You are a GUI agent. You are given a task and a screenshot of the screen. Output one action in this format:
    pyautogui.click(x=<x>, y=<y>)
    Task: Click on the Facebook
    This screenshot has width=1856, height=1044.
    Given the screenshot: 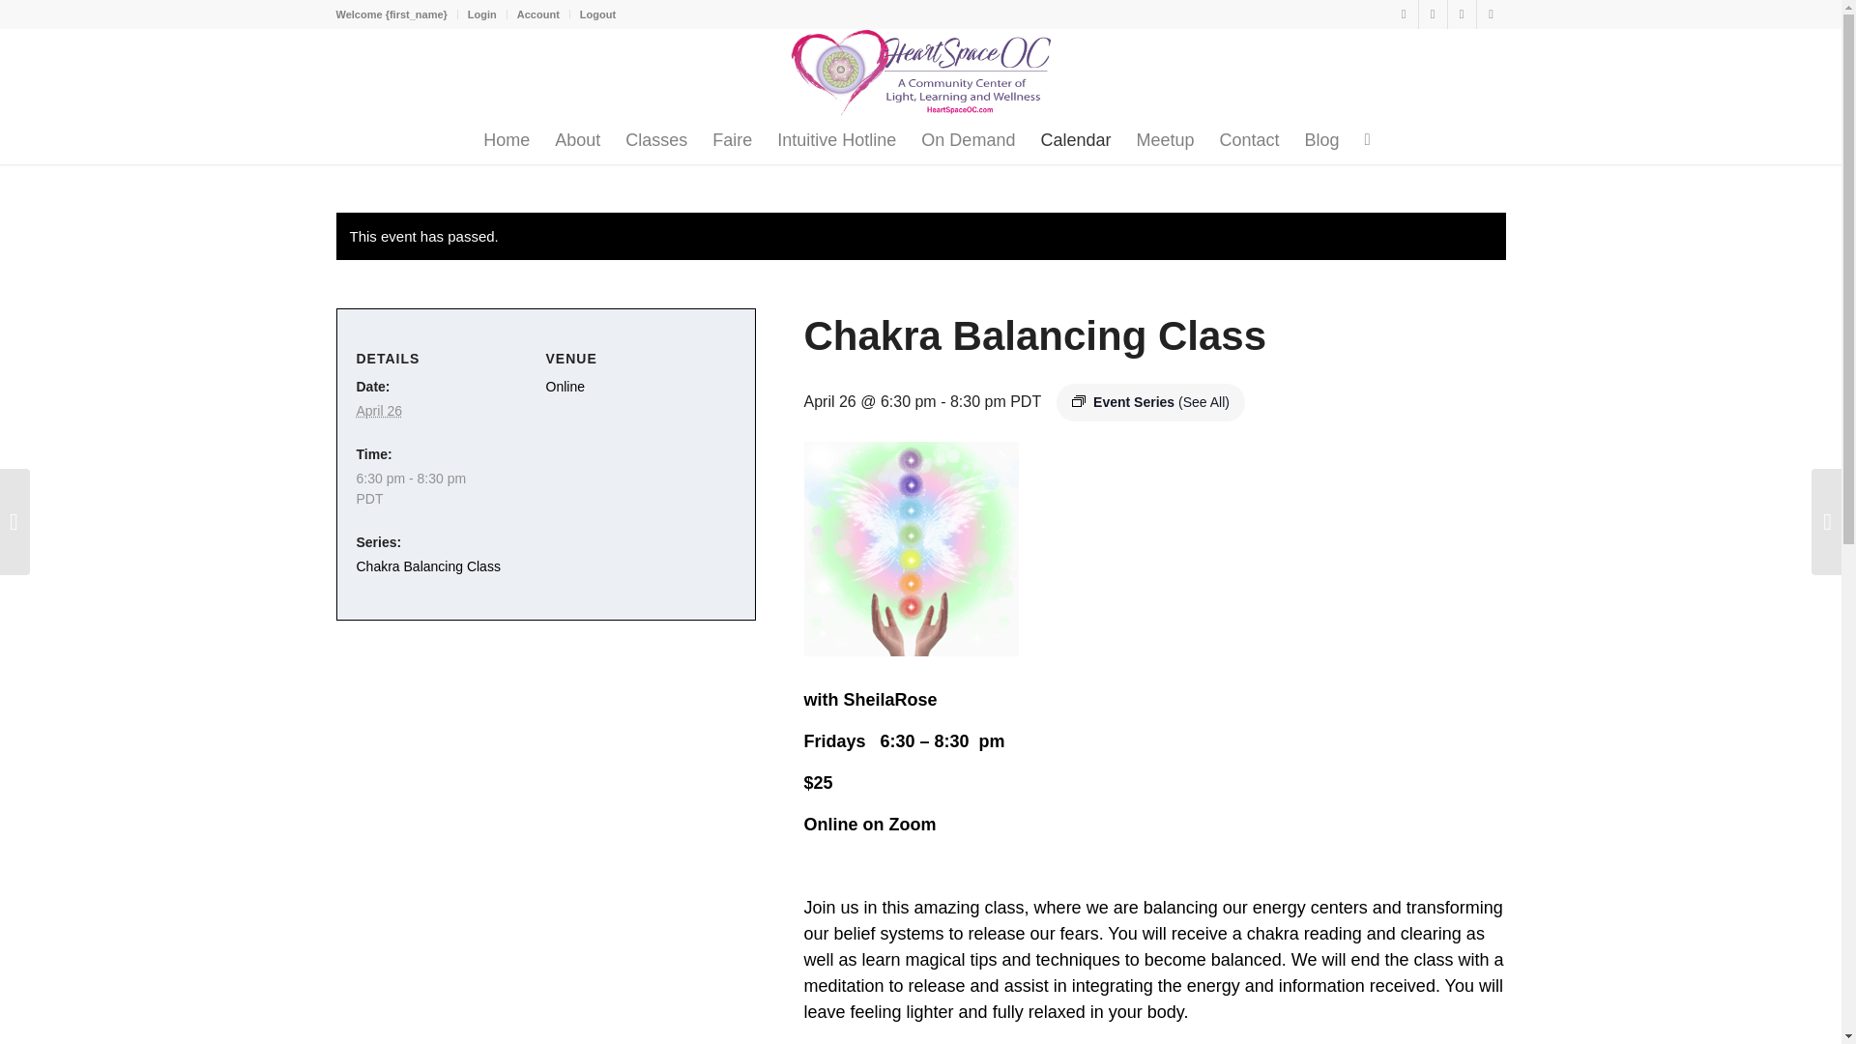 What is the action you would take?
    pyautogui.click(x=1462, y=14)
    